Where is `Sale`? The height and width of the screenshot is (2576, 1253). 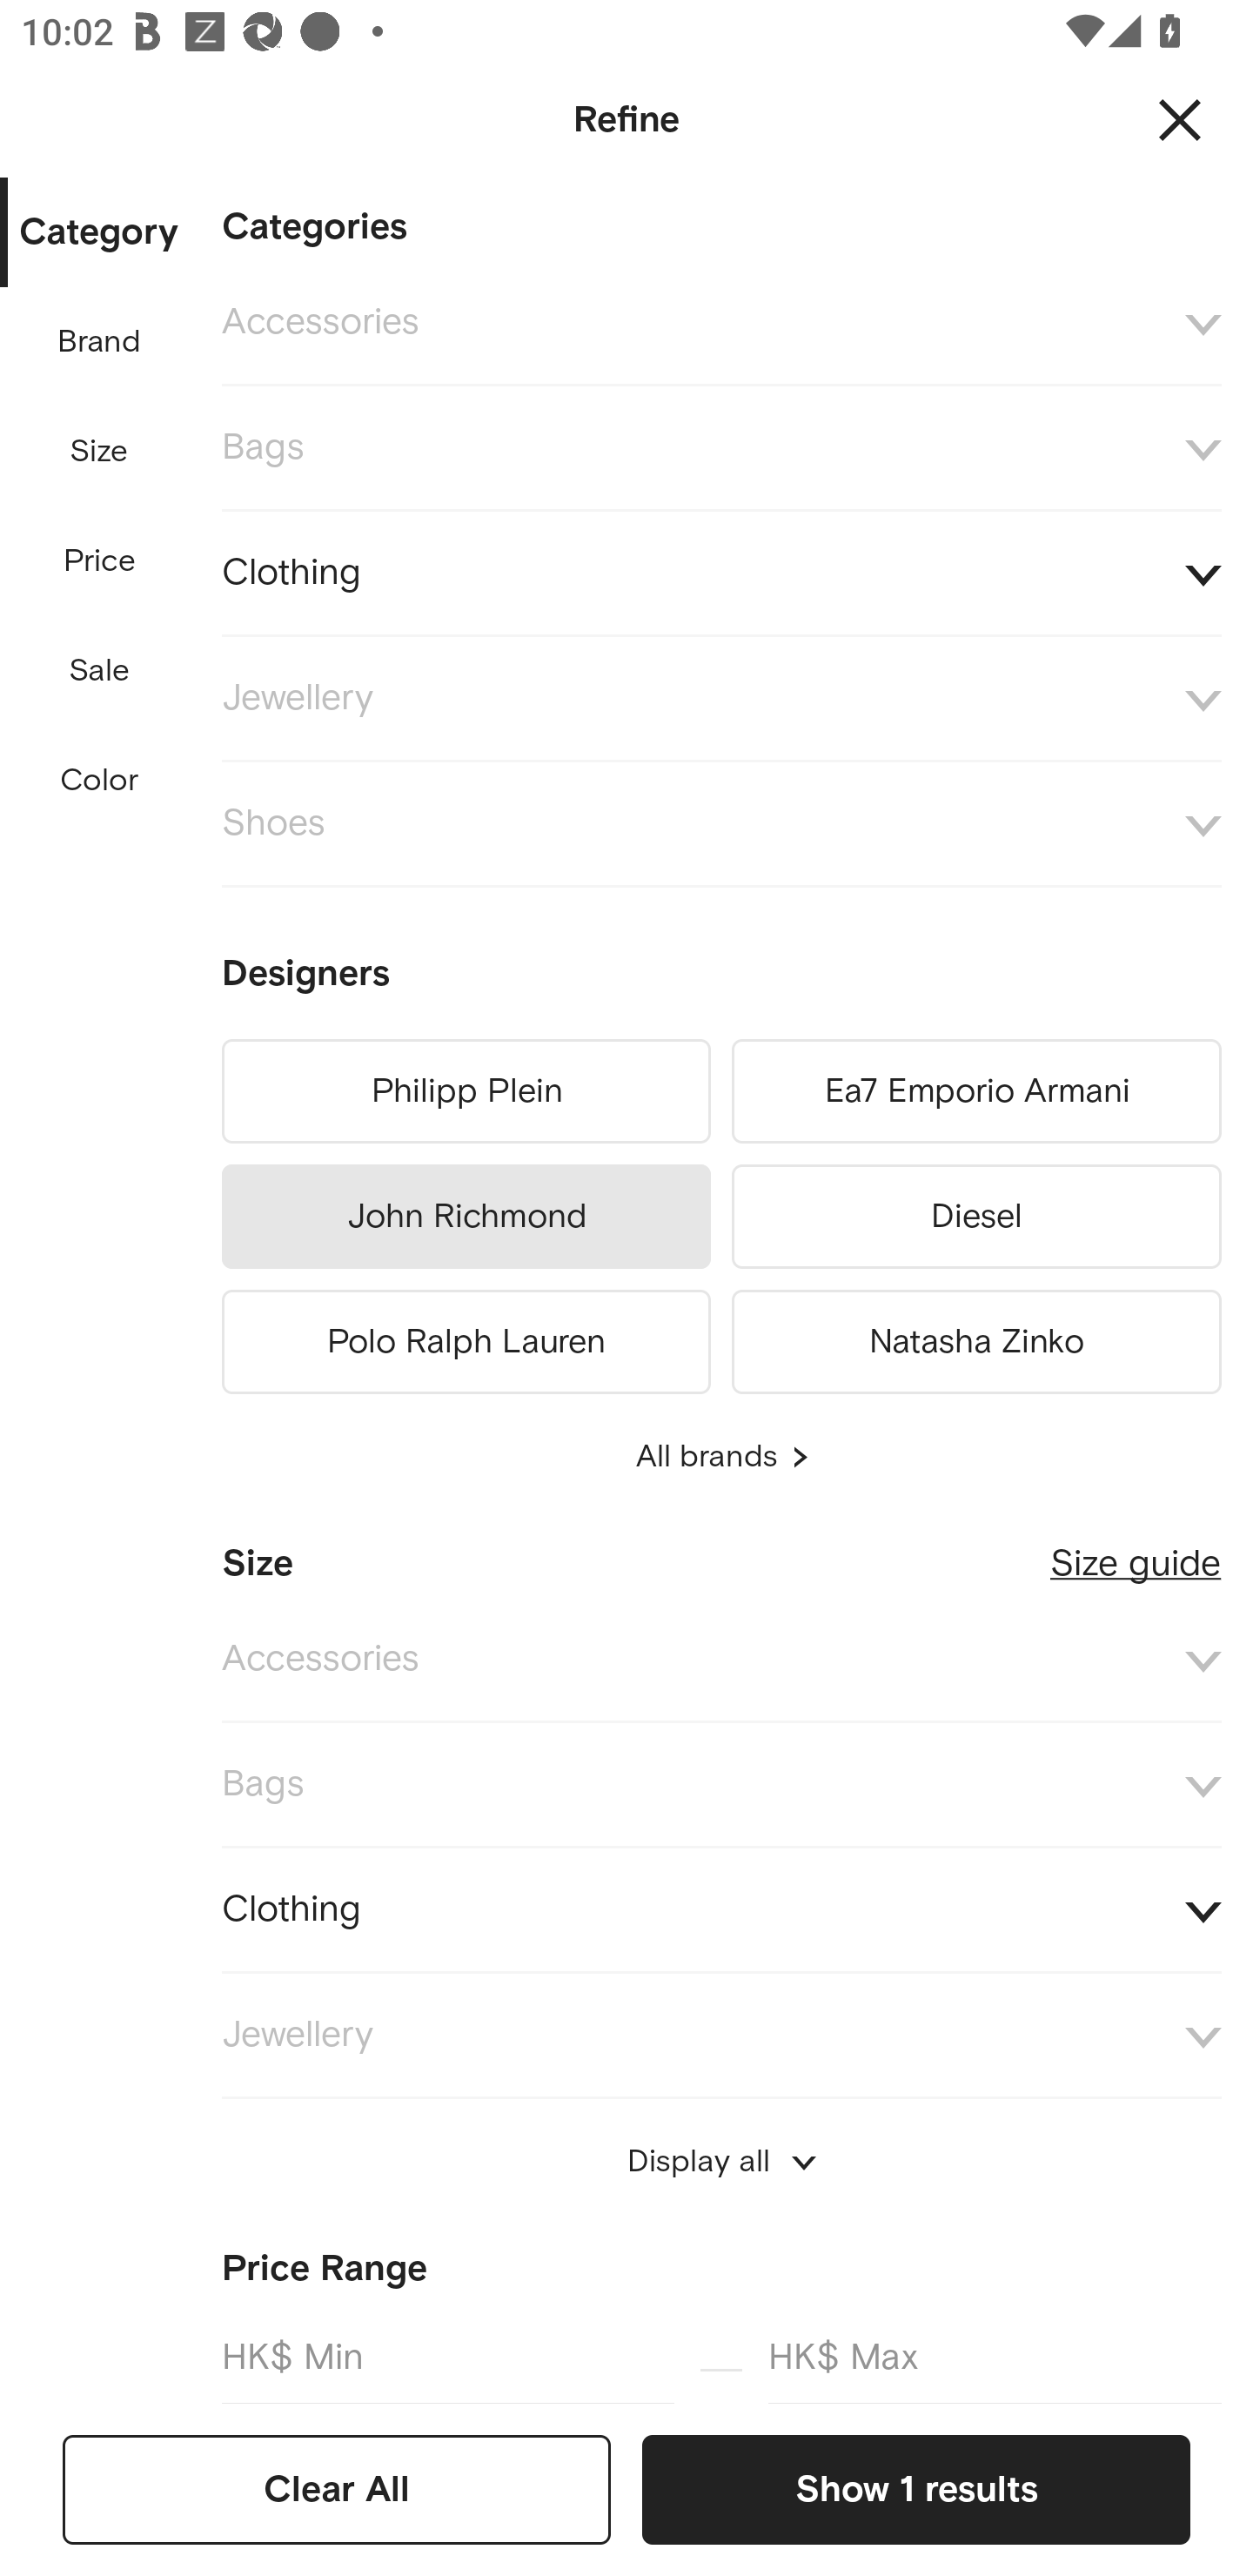
Sale is located at coordinates (98, 670).